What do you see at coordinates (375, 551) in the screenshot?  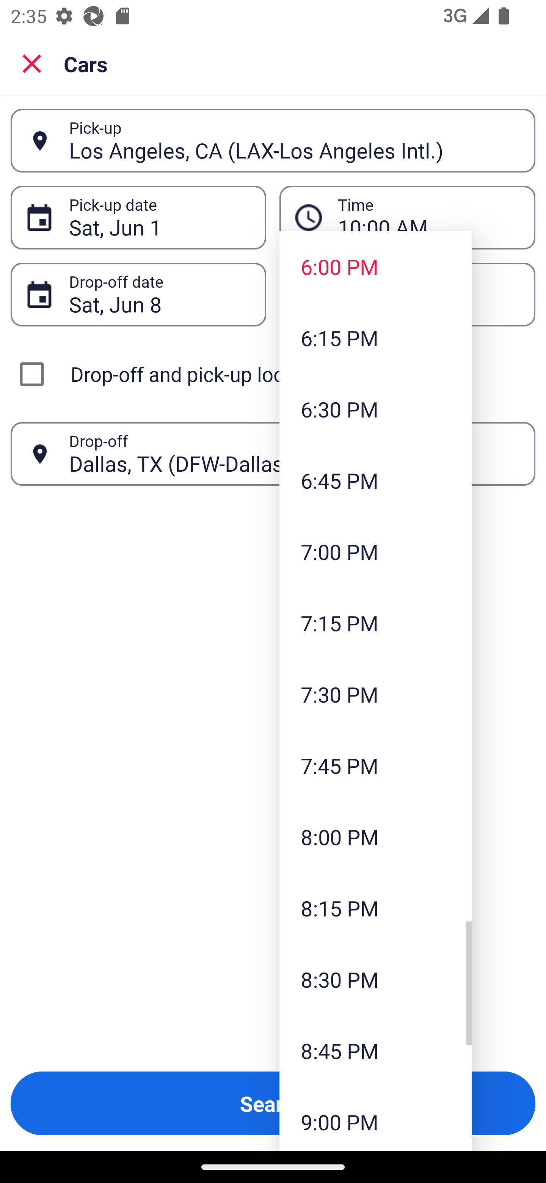 I see `7:00 PM` at bounding box center [375, 551].